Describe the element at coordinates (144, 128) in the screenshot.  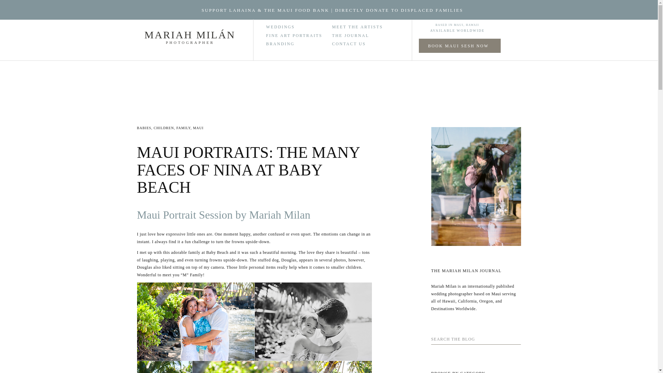
I see `BABIES` at that location.